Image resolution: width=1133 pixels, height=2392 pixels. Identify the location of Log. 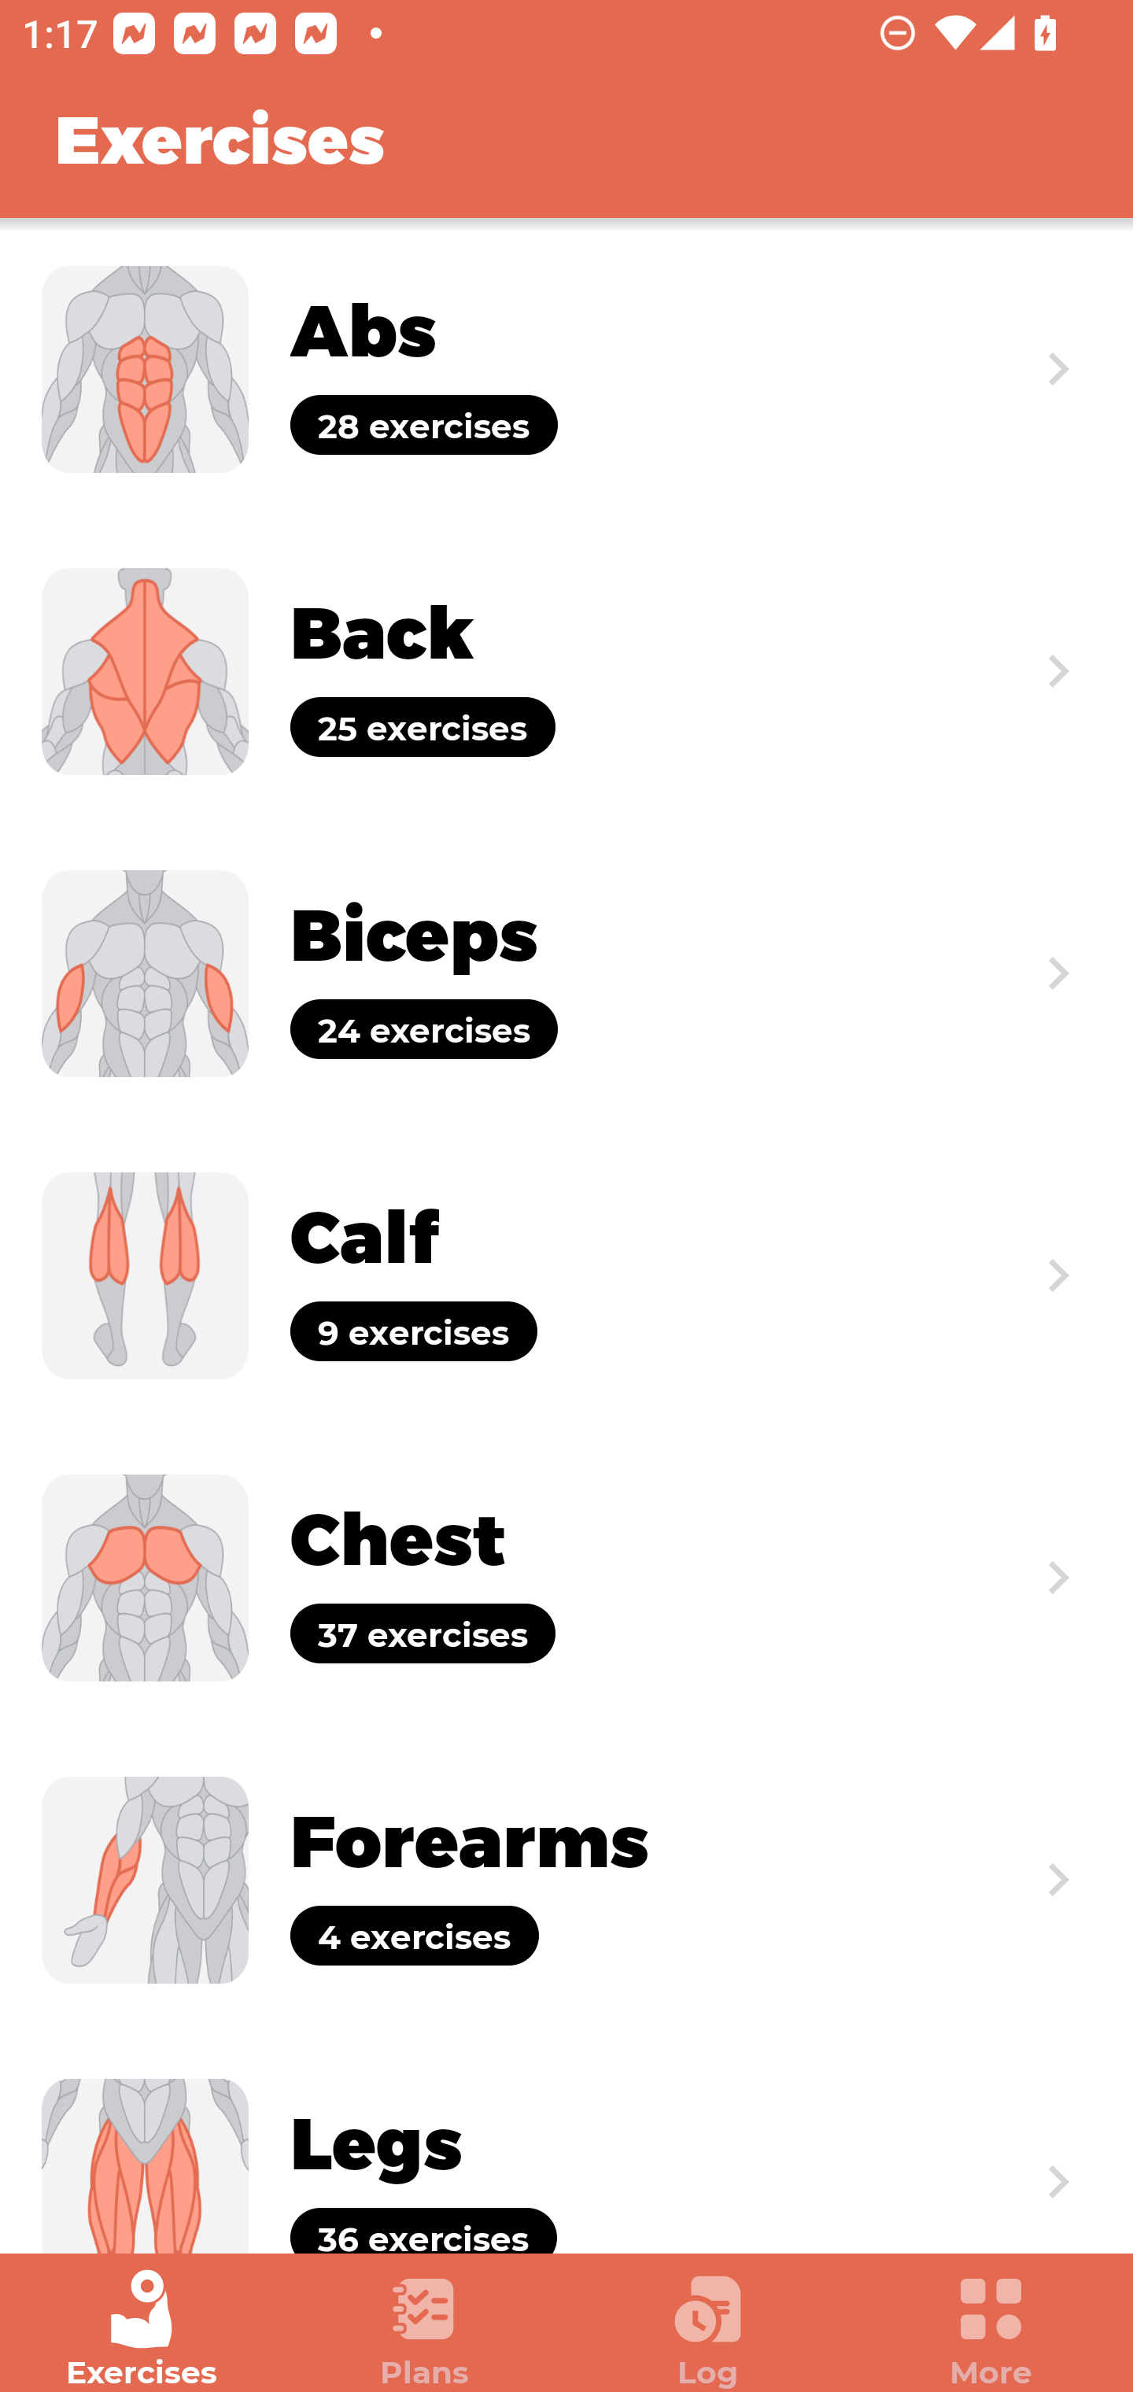
(708, 2329).